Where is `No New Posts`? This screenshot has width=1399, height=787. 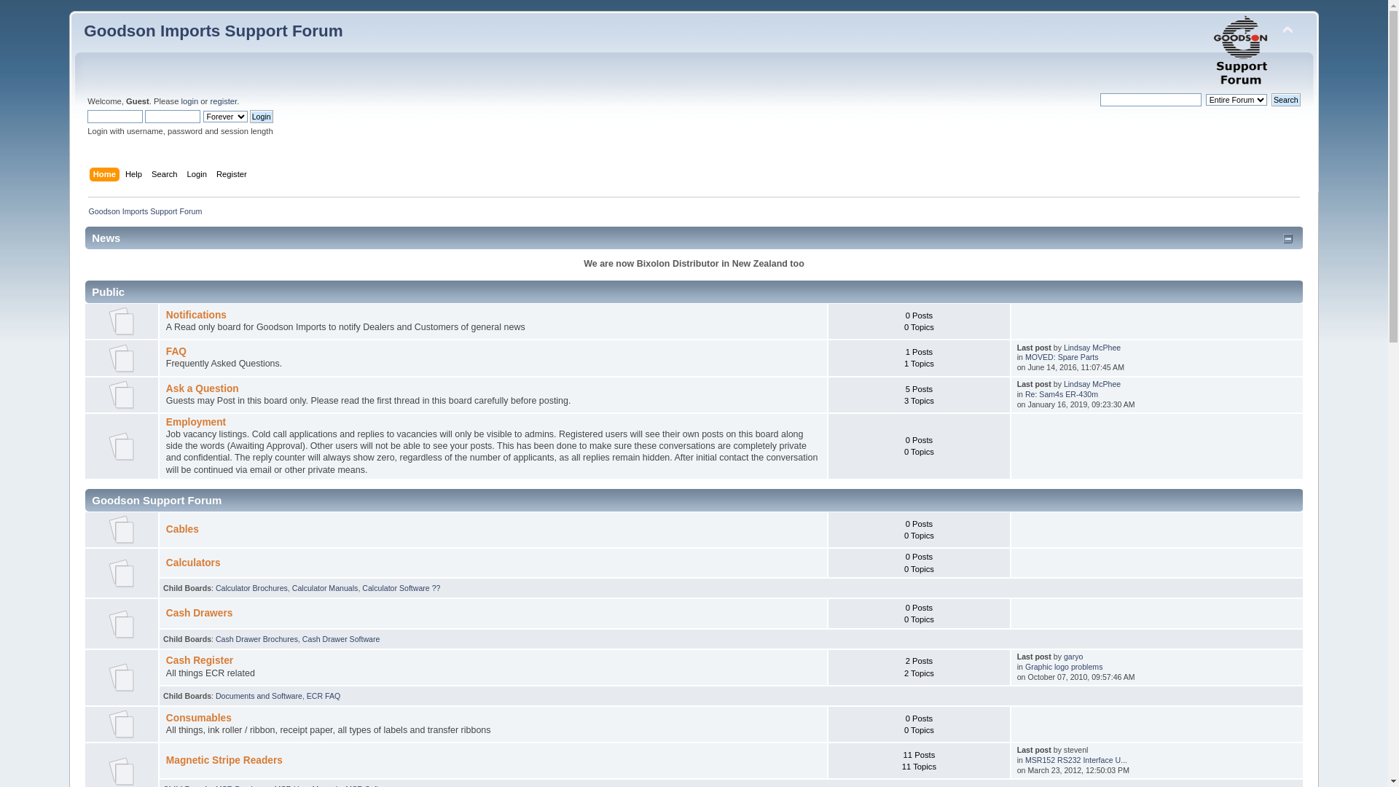 No New Posts is located at coordinates (122, 359).